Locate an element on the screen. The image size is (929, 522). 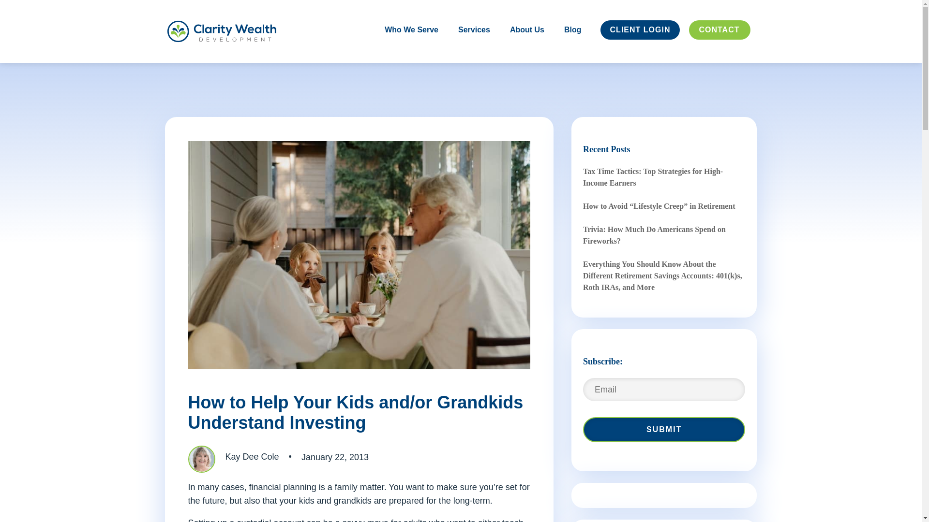
Trivia: How Much Do Americans Spend on Fireworks? is located at coordinates (654, 235).